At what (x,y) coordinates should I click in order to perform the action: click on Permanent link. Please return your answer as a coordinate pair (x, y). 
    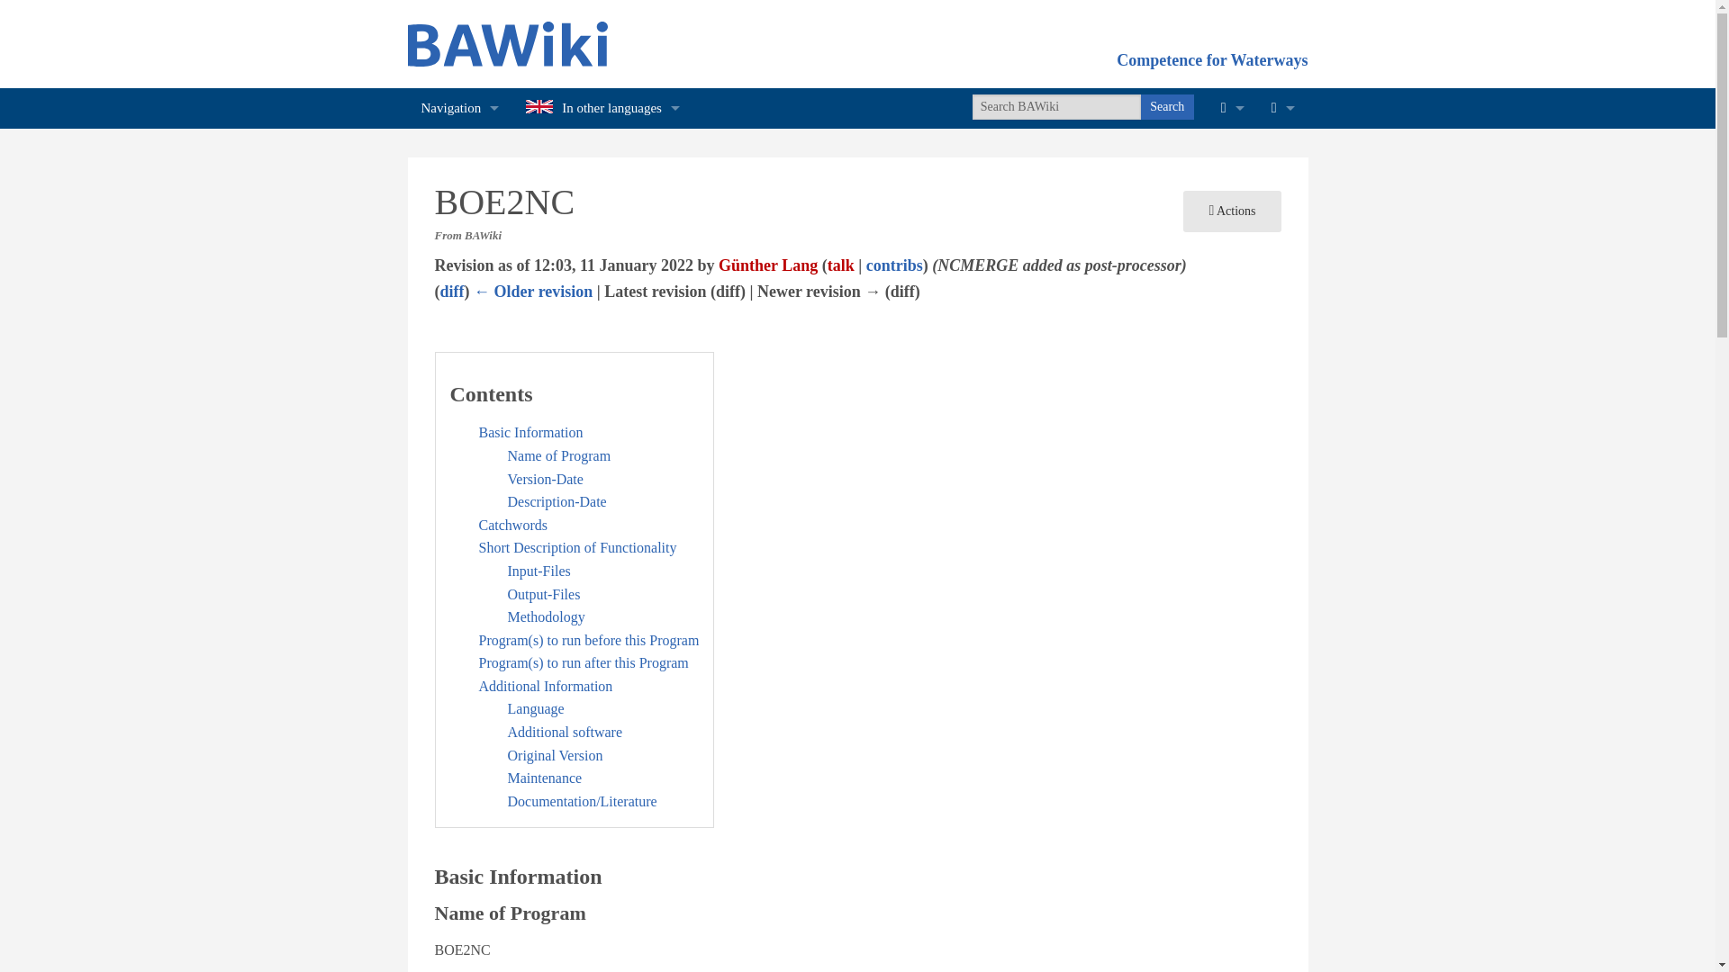
    Looking at the image, I should click on (1232, 310).